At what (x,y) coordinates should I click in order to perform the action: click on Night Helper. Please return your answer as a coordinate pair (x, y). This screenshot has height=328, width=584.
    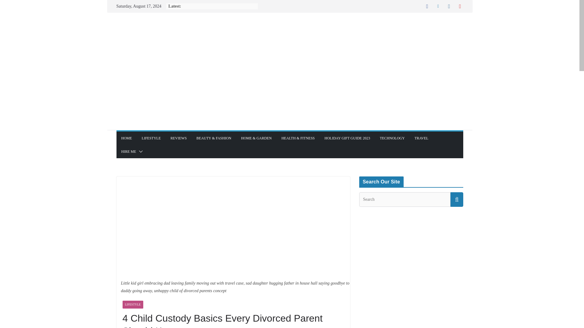
    Looking at the image, I should click on (289, 31).